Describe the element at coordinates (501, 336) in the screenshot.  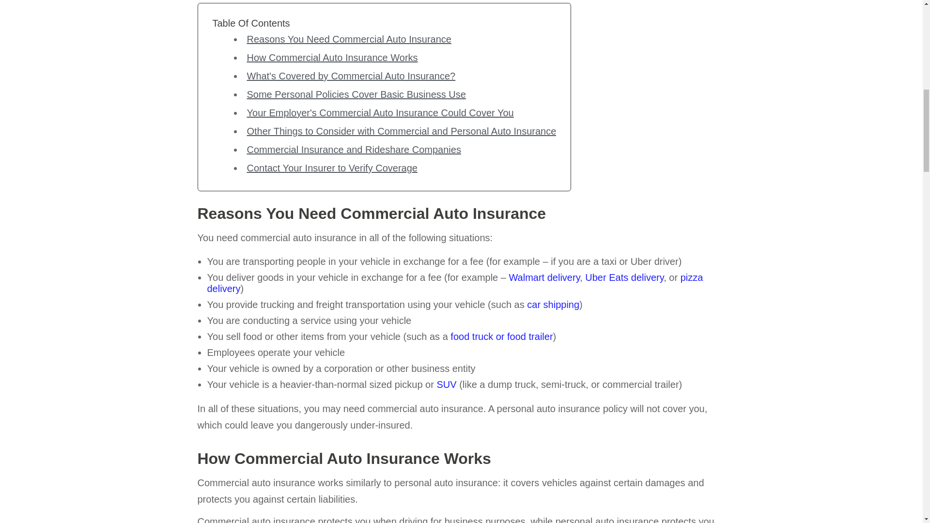
I see `food truck or food trailer` at that location.